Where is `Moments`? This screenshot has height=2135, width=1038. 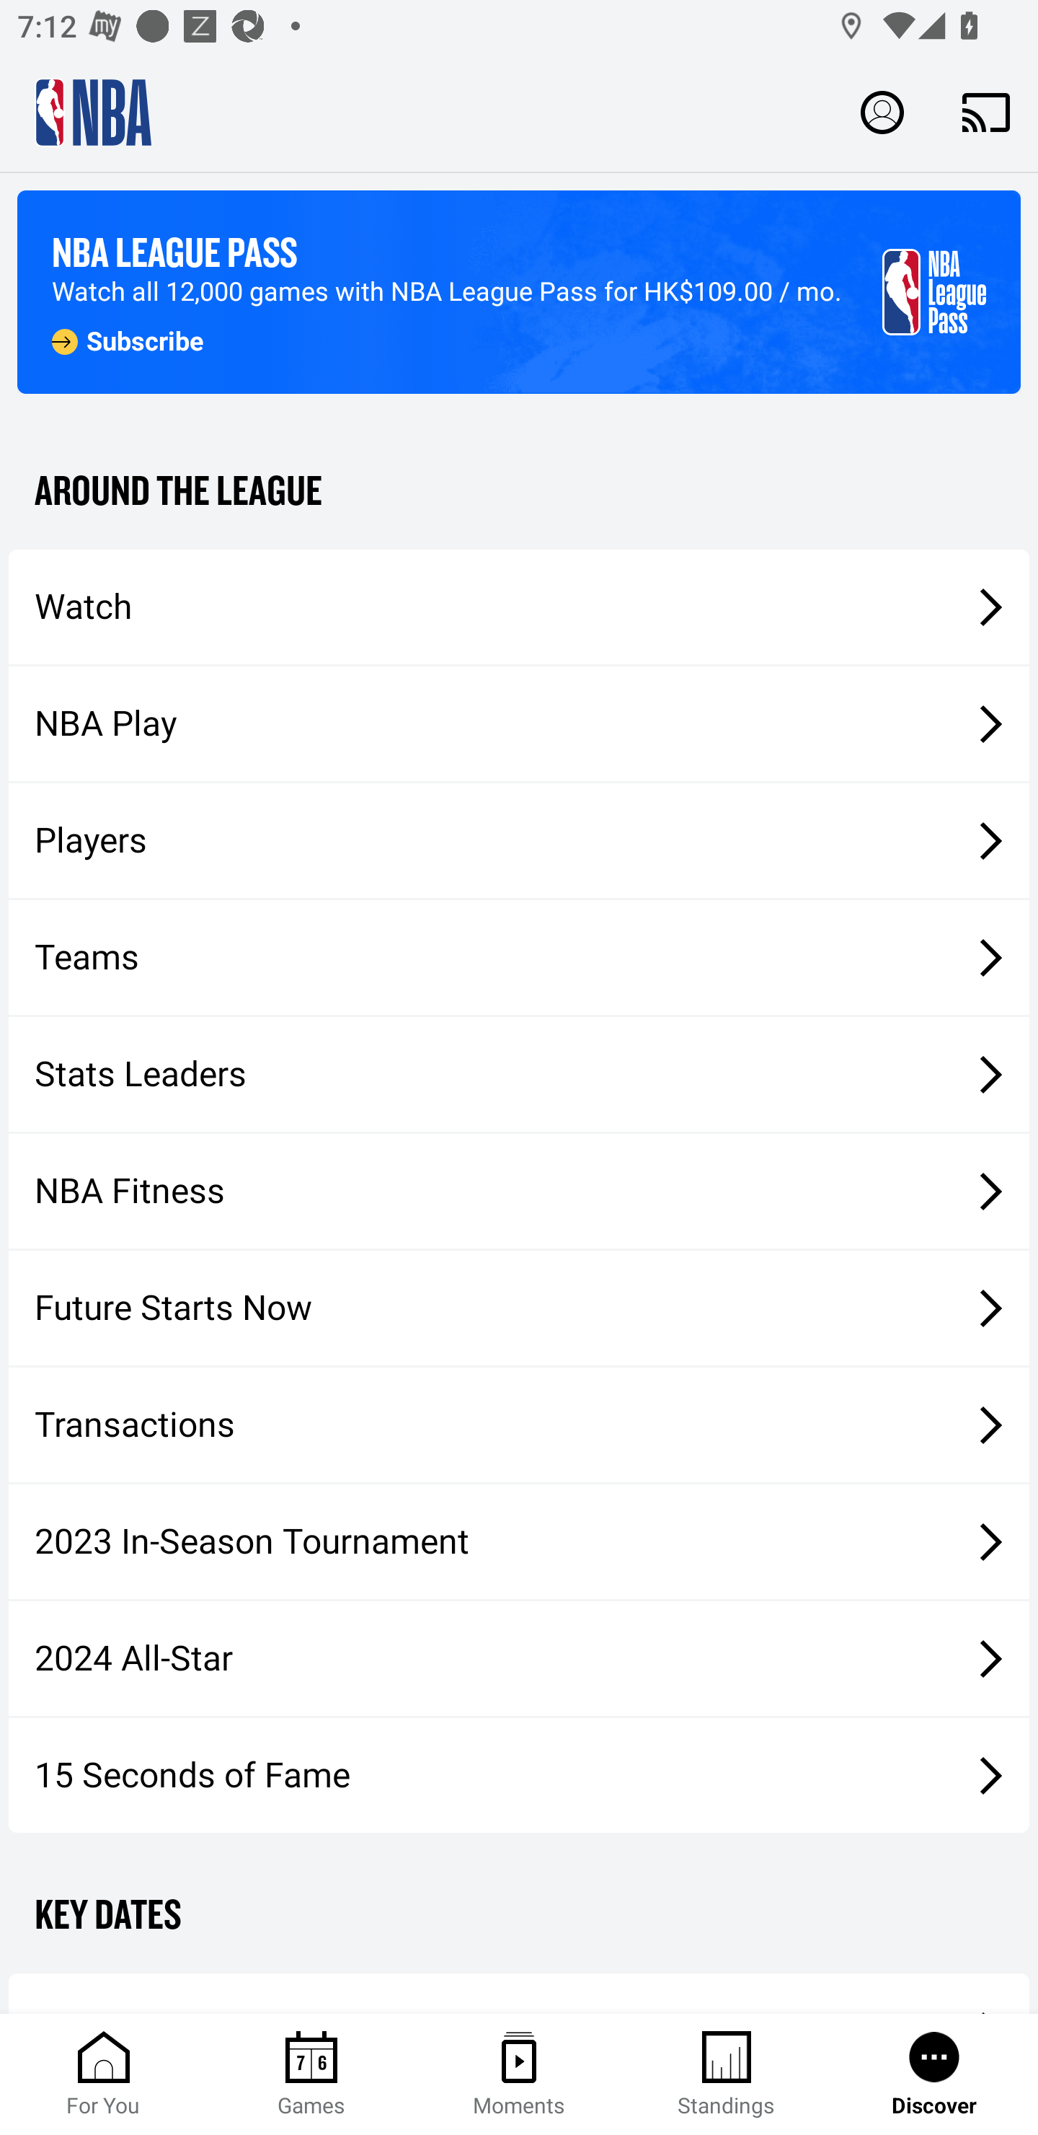
Moments is located at coordinates (519, 2074).